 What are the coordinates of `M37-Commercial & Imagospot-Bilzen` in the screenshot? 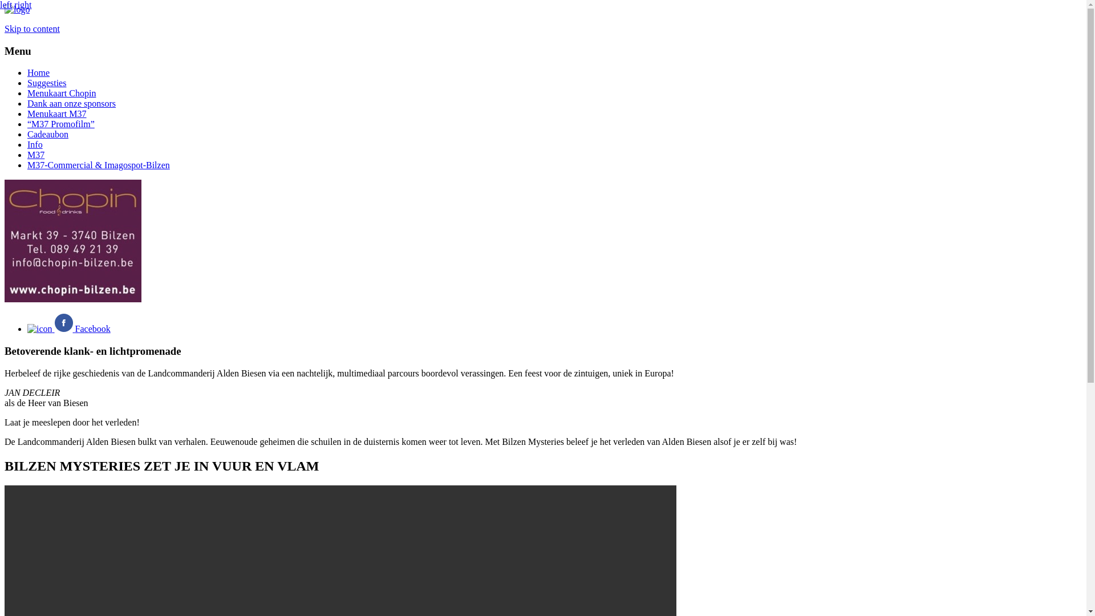 It's located at (99, 165).